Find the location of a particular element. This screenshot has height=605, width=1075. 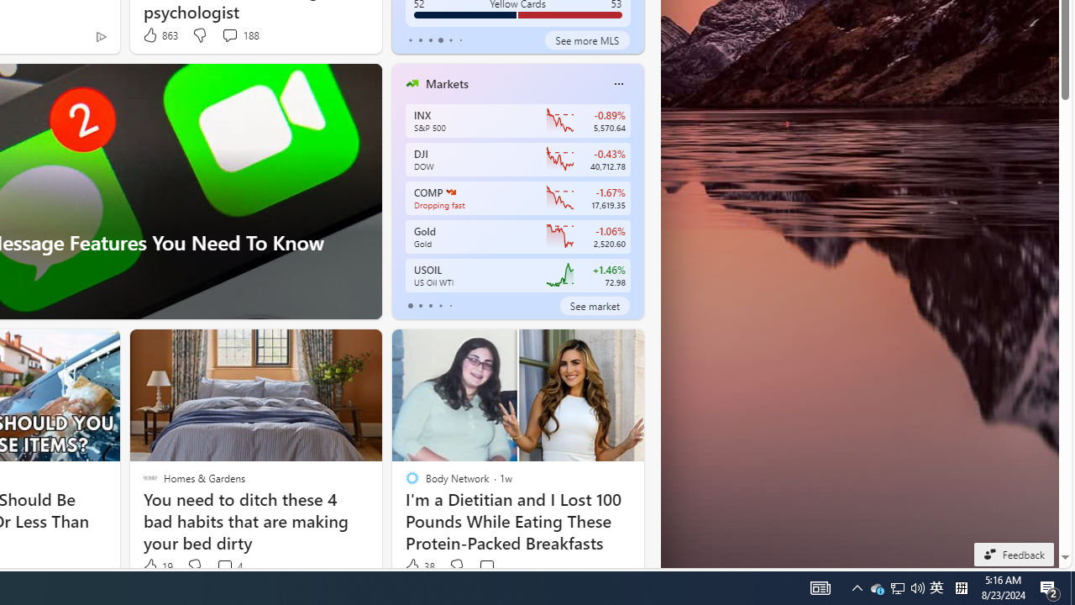

View comments 188 Comment is located at coordinates (240, 35).